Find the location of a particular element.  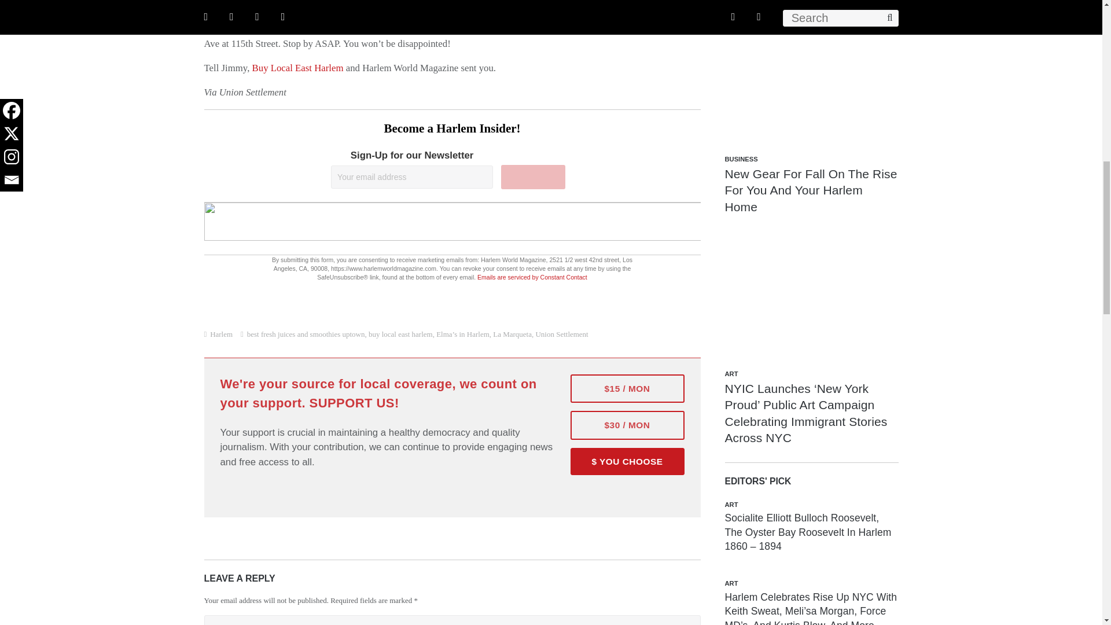

Emails are serviced by Constant Contact is located at coordinates (532, 277).